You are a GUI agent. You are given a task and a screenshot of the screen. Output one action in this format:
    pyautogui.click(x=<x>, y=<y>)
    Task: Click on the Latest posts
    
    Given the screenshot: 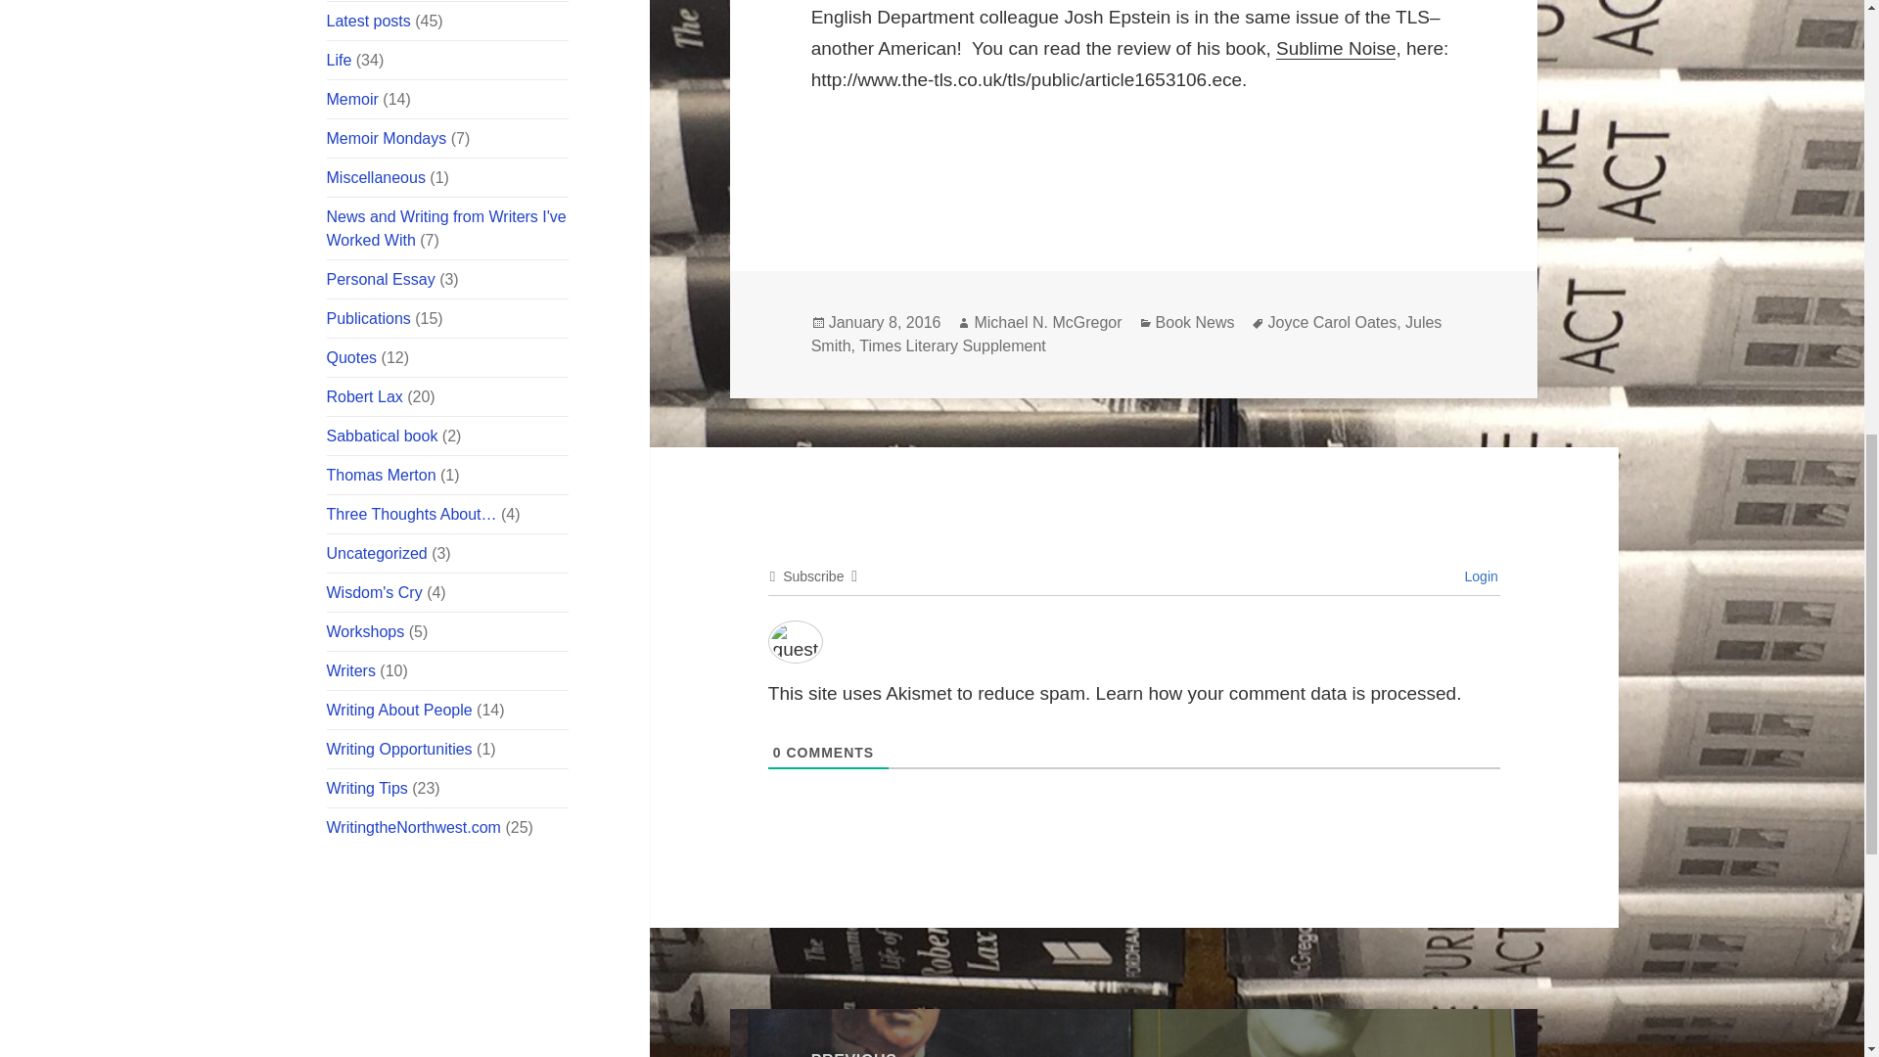 What is the action you would take?
    pyautogui.click(x=369, y=21)
    